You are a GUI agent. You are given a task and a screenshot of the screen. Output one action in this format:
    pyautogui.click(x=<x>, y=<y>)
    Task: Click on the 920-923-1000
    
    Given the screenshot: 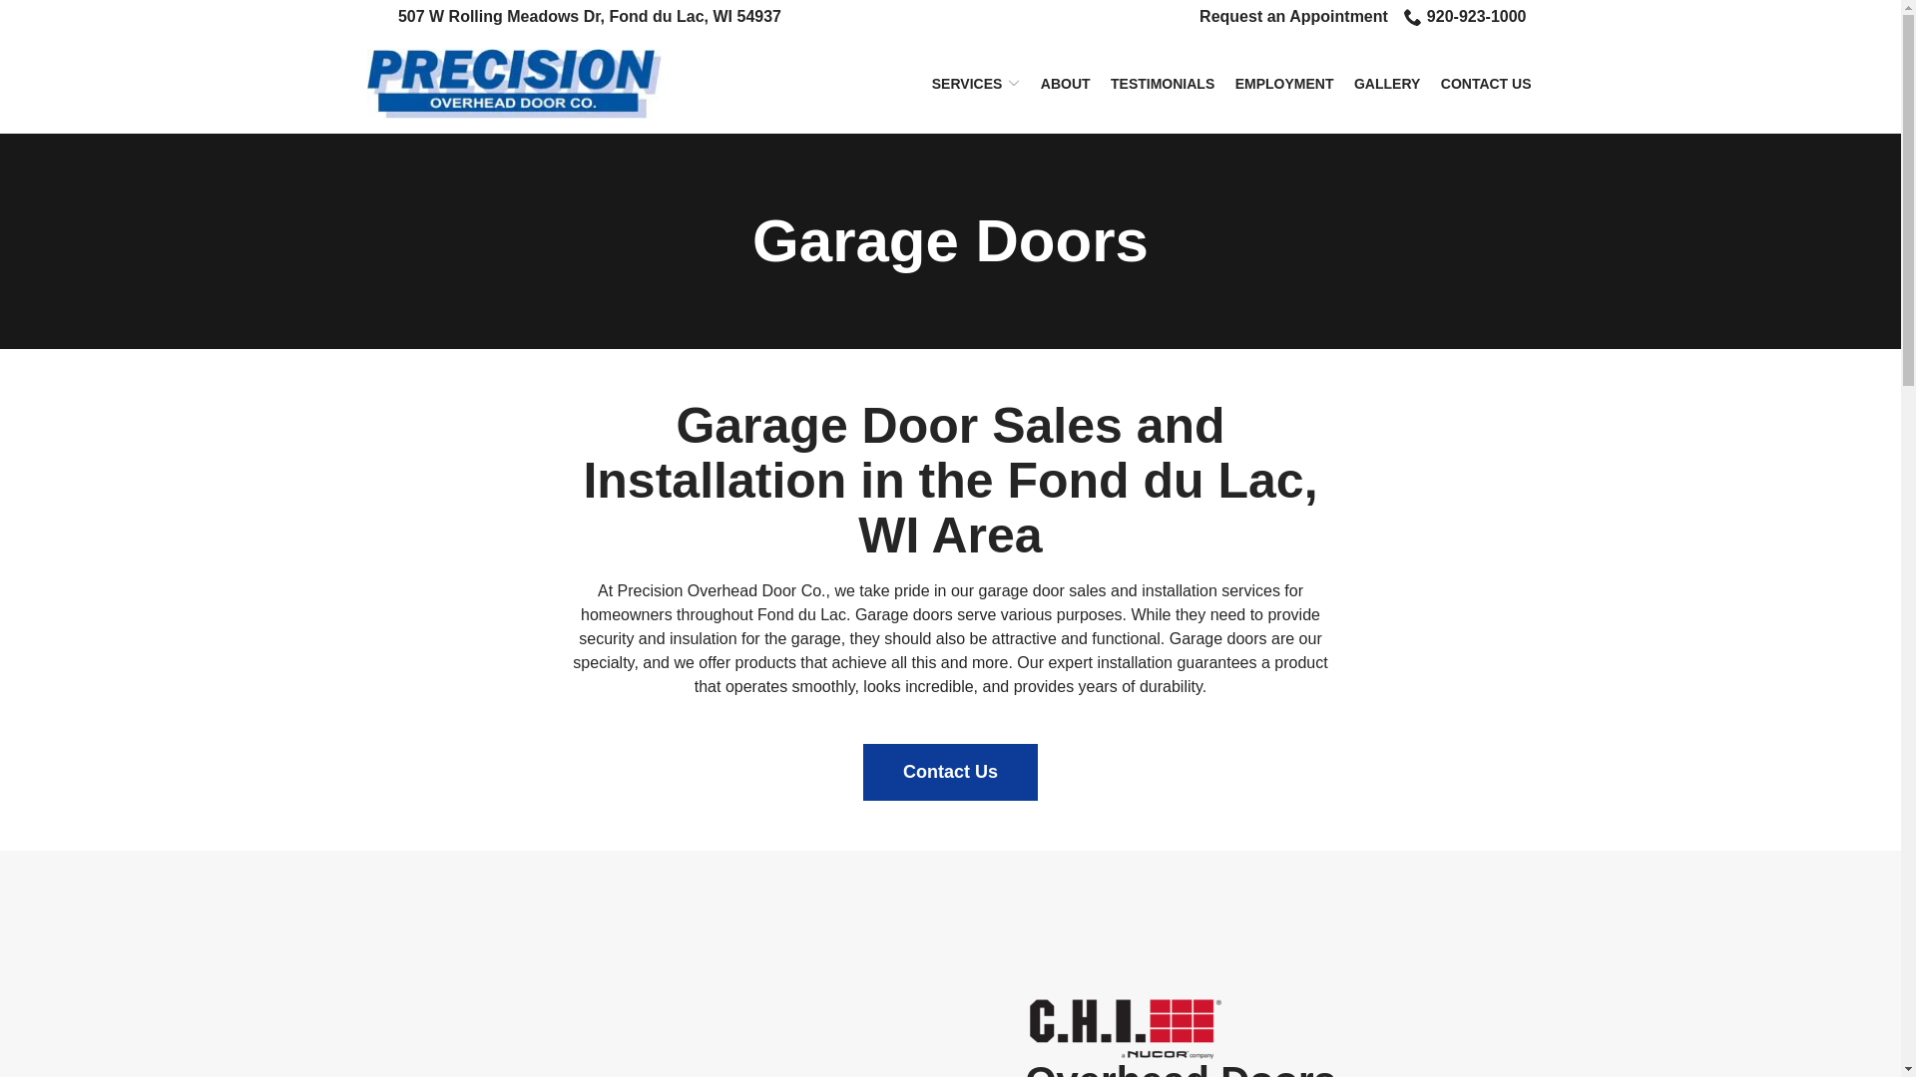 What is the action you would take?
    pyautogui.click(x=1465, y=17)
    